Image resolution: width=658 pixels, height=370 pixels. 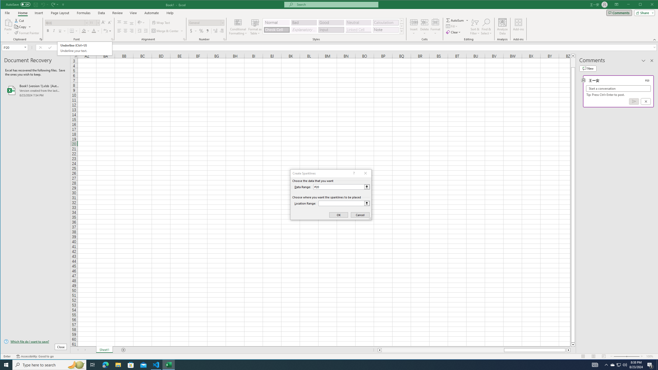 I want to click on New comment, so click(x=425, y=22).